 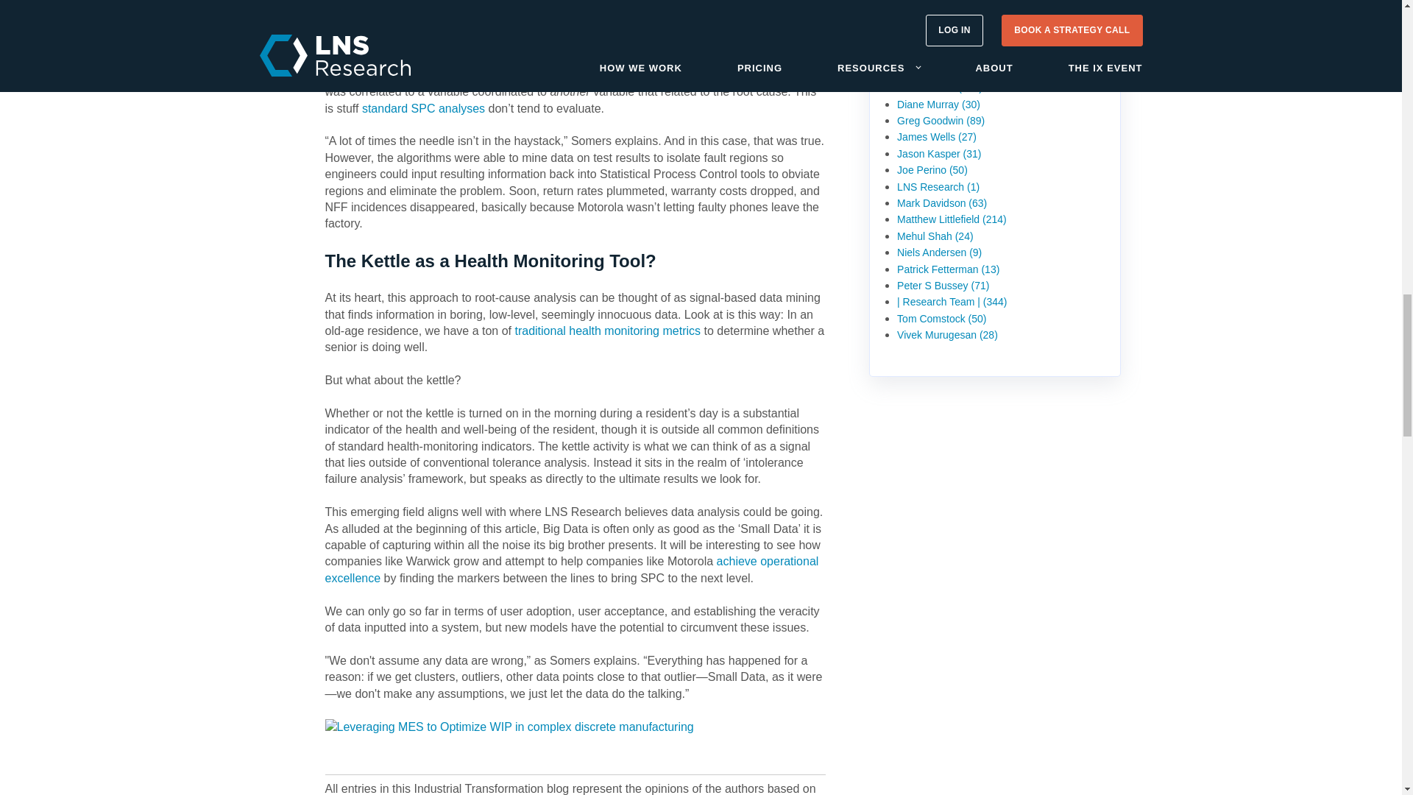 What do you see at coordinates (572, 568) in the screenshot?
I see `achieve operational excellence` at bounding box center [572, 568].